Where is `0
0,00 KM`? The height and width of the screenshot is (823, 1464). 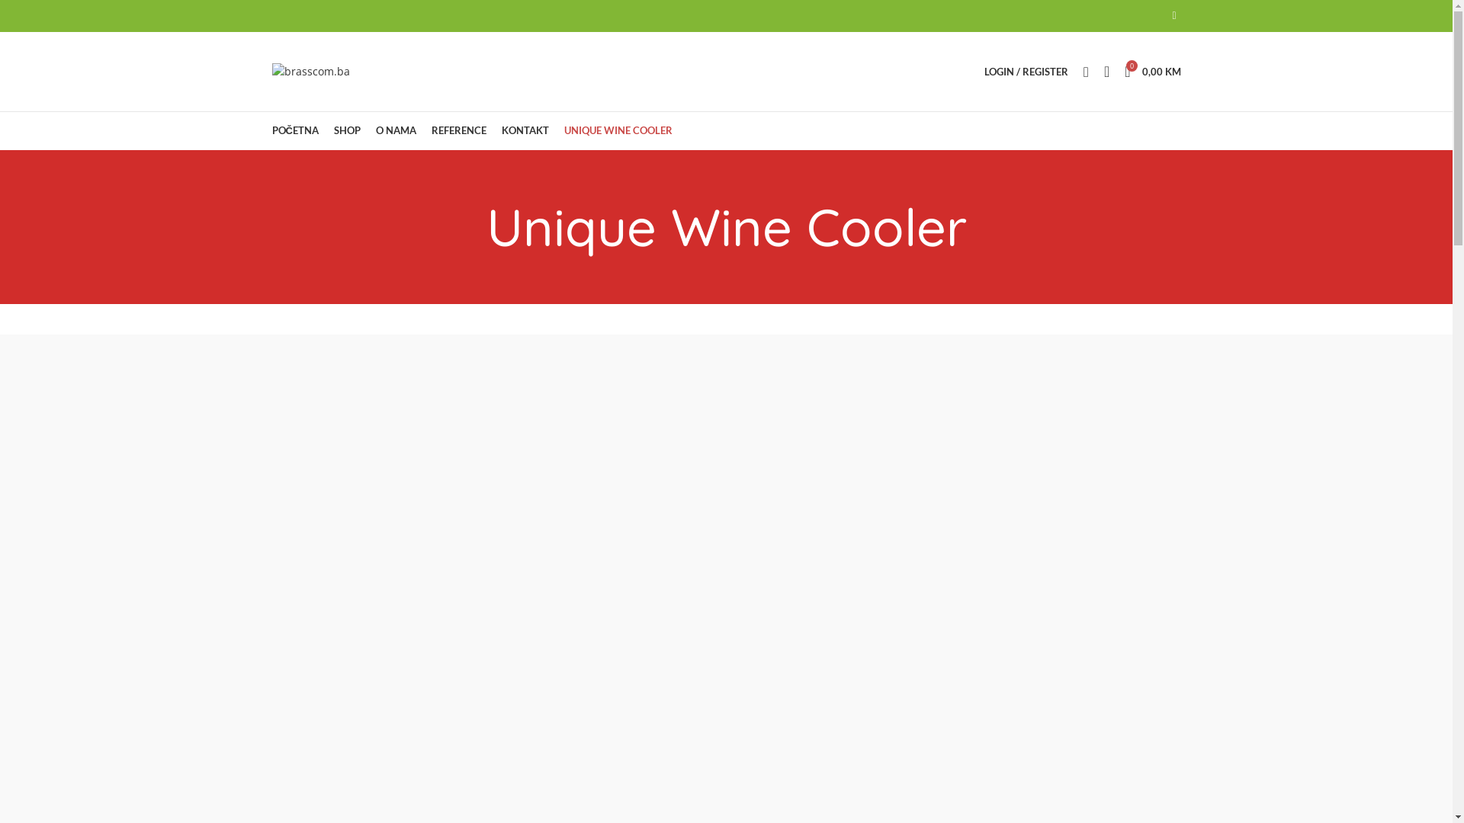
0
0,00 KM is located at coordinates (1153, 72).